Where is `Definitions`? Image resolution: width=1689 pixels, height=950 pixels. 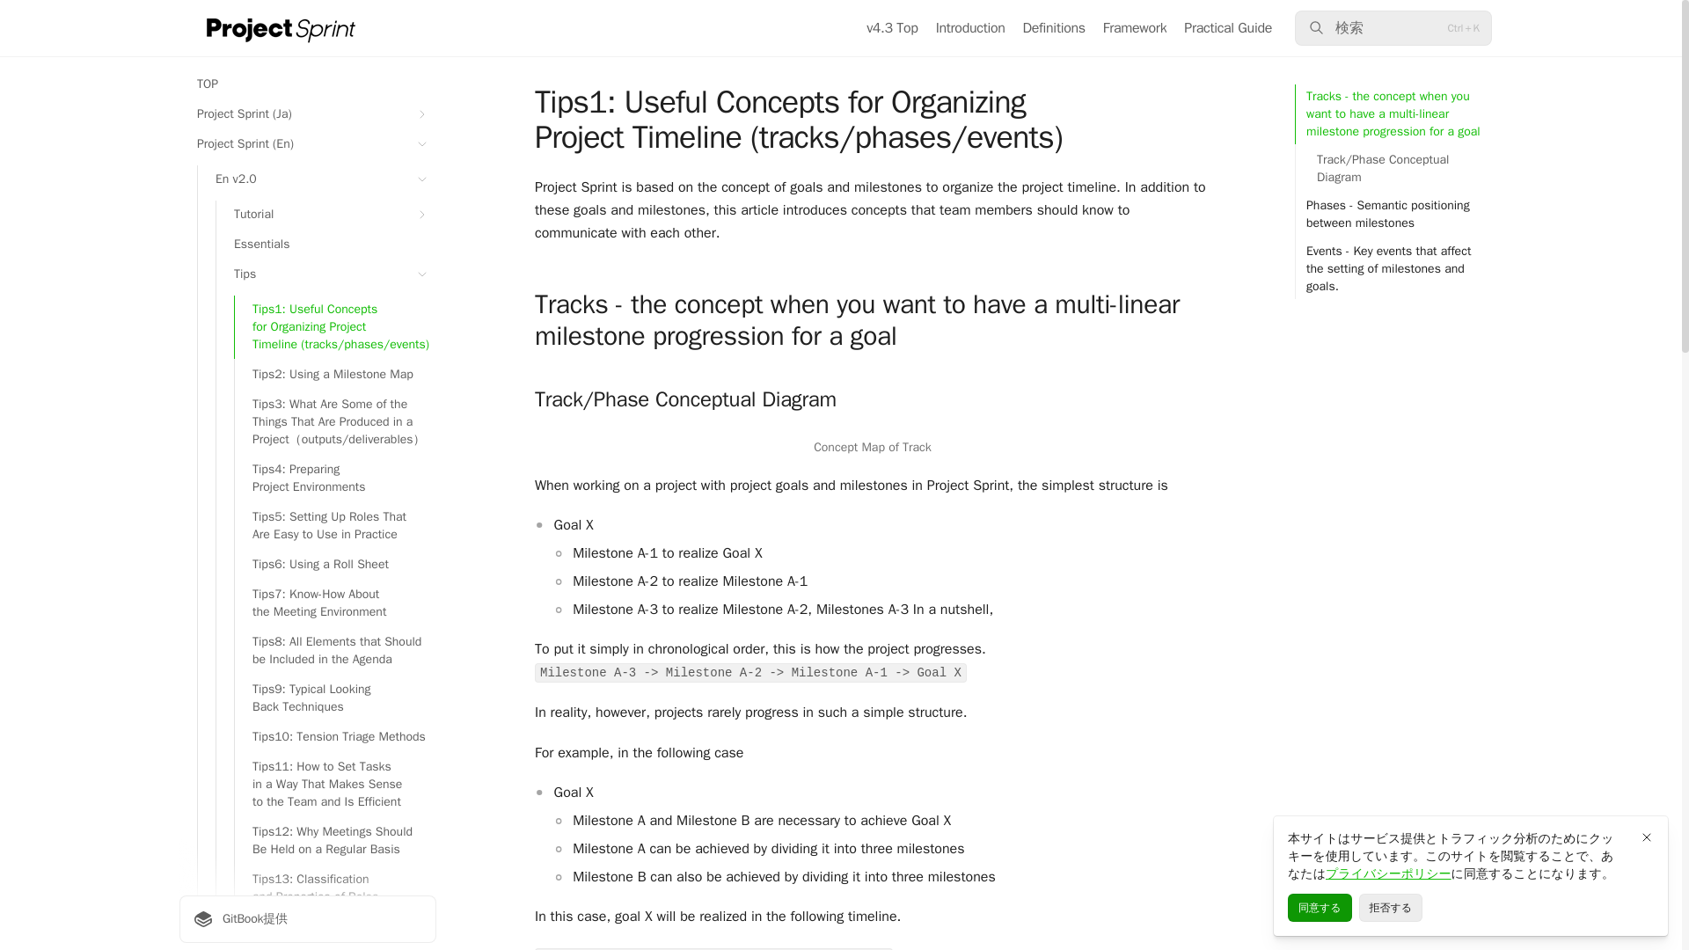 Definitions is located at coordinates (1054, 28).